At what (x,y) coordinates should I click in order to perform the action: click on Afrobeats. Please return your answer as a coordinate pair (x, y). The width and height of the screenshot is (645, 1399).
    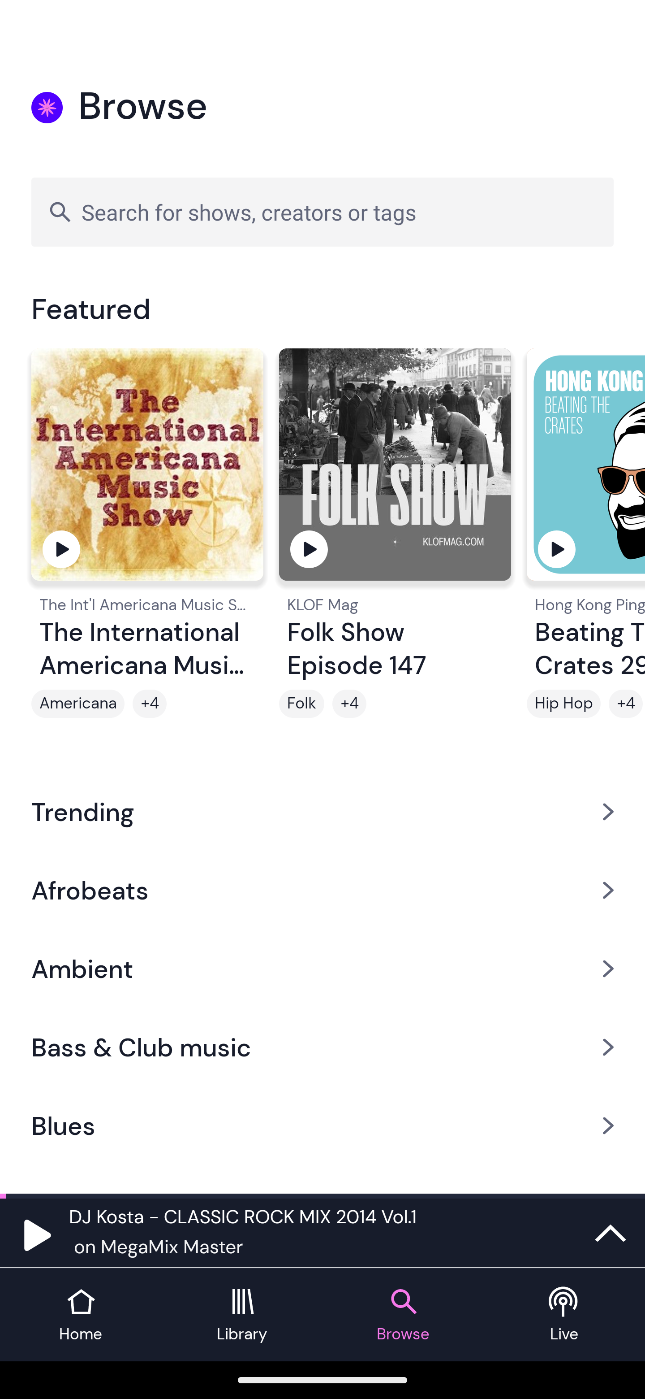
    Looking at the image, I should click on (322, 890).